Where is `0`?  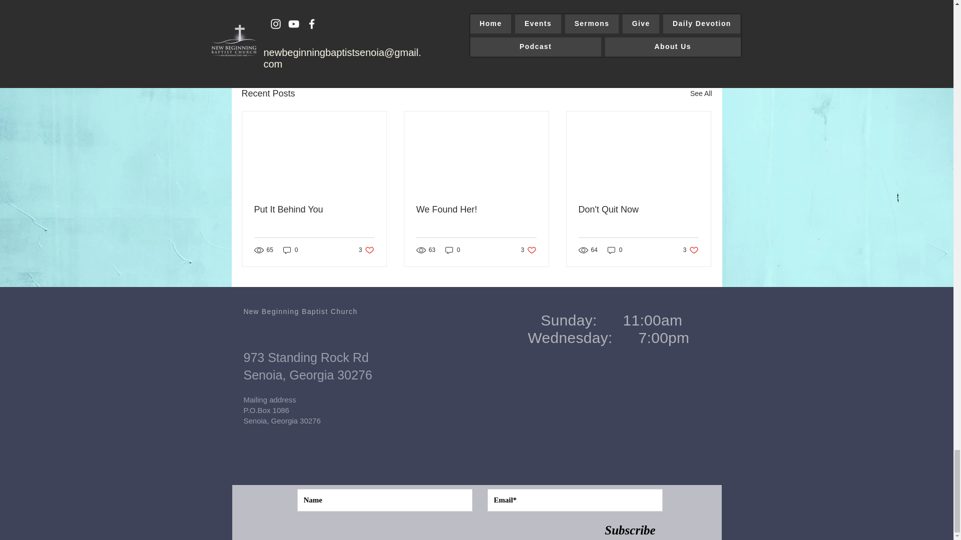
0 is located at coordinates (638, 209).